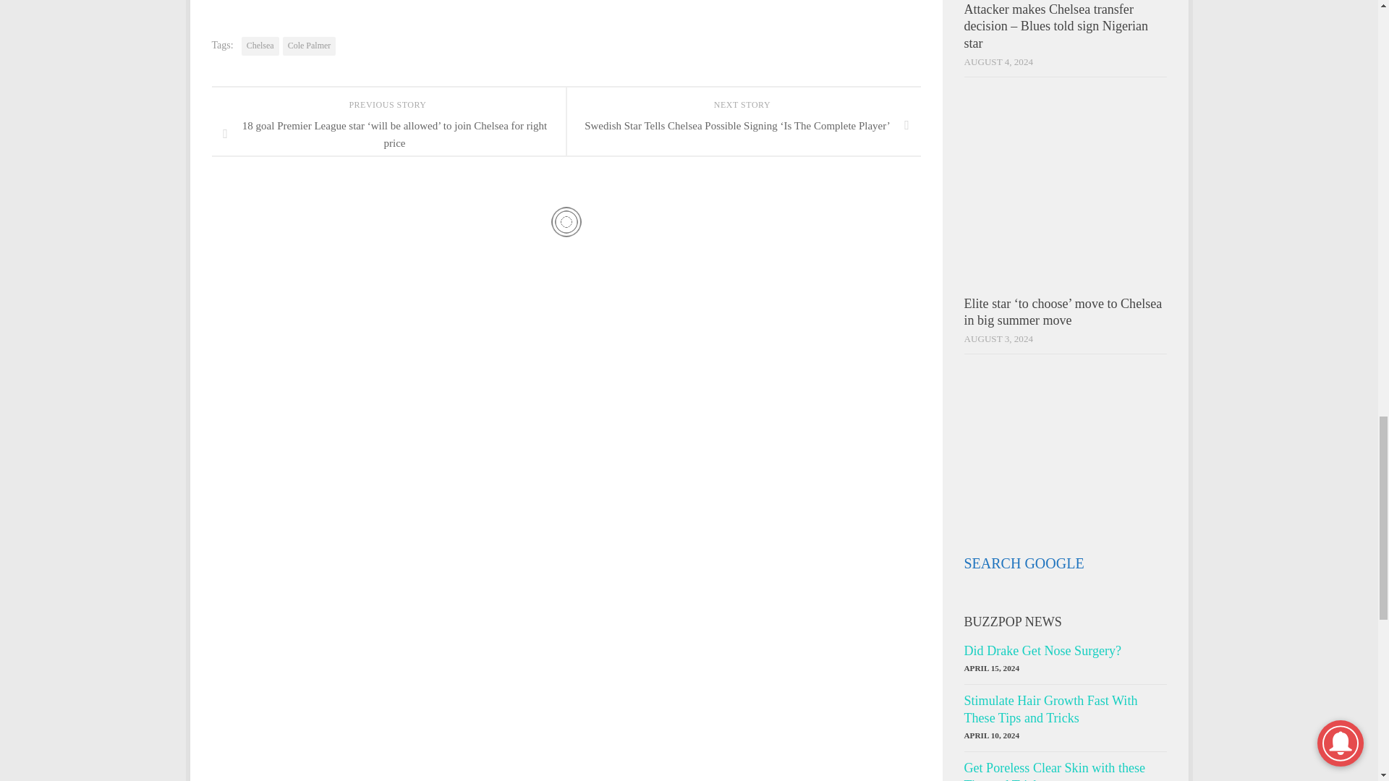  Describe the element at coordinates (310, 46) in the screenshot. I see `Cole Palmer` at that location.